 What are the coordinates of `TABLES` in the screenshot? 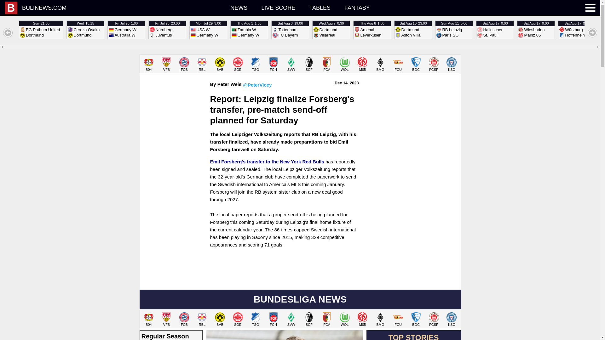 It's located at (249, 30).